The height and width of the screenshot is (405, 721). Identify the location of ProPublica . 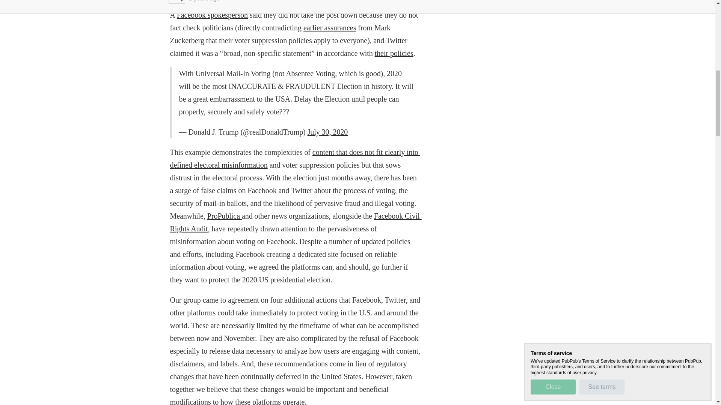
(225, 216).